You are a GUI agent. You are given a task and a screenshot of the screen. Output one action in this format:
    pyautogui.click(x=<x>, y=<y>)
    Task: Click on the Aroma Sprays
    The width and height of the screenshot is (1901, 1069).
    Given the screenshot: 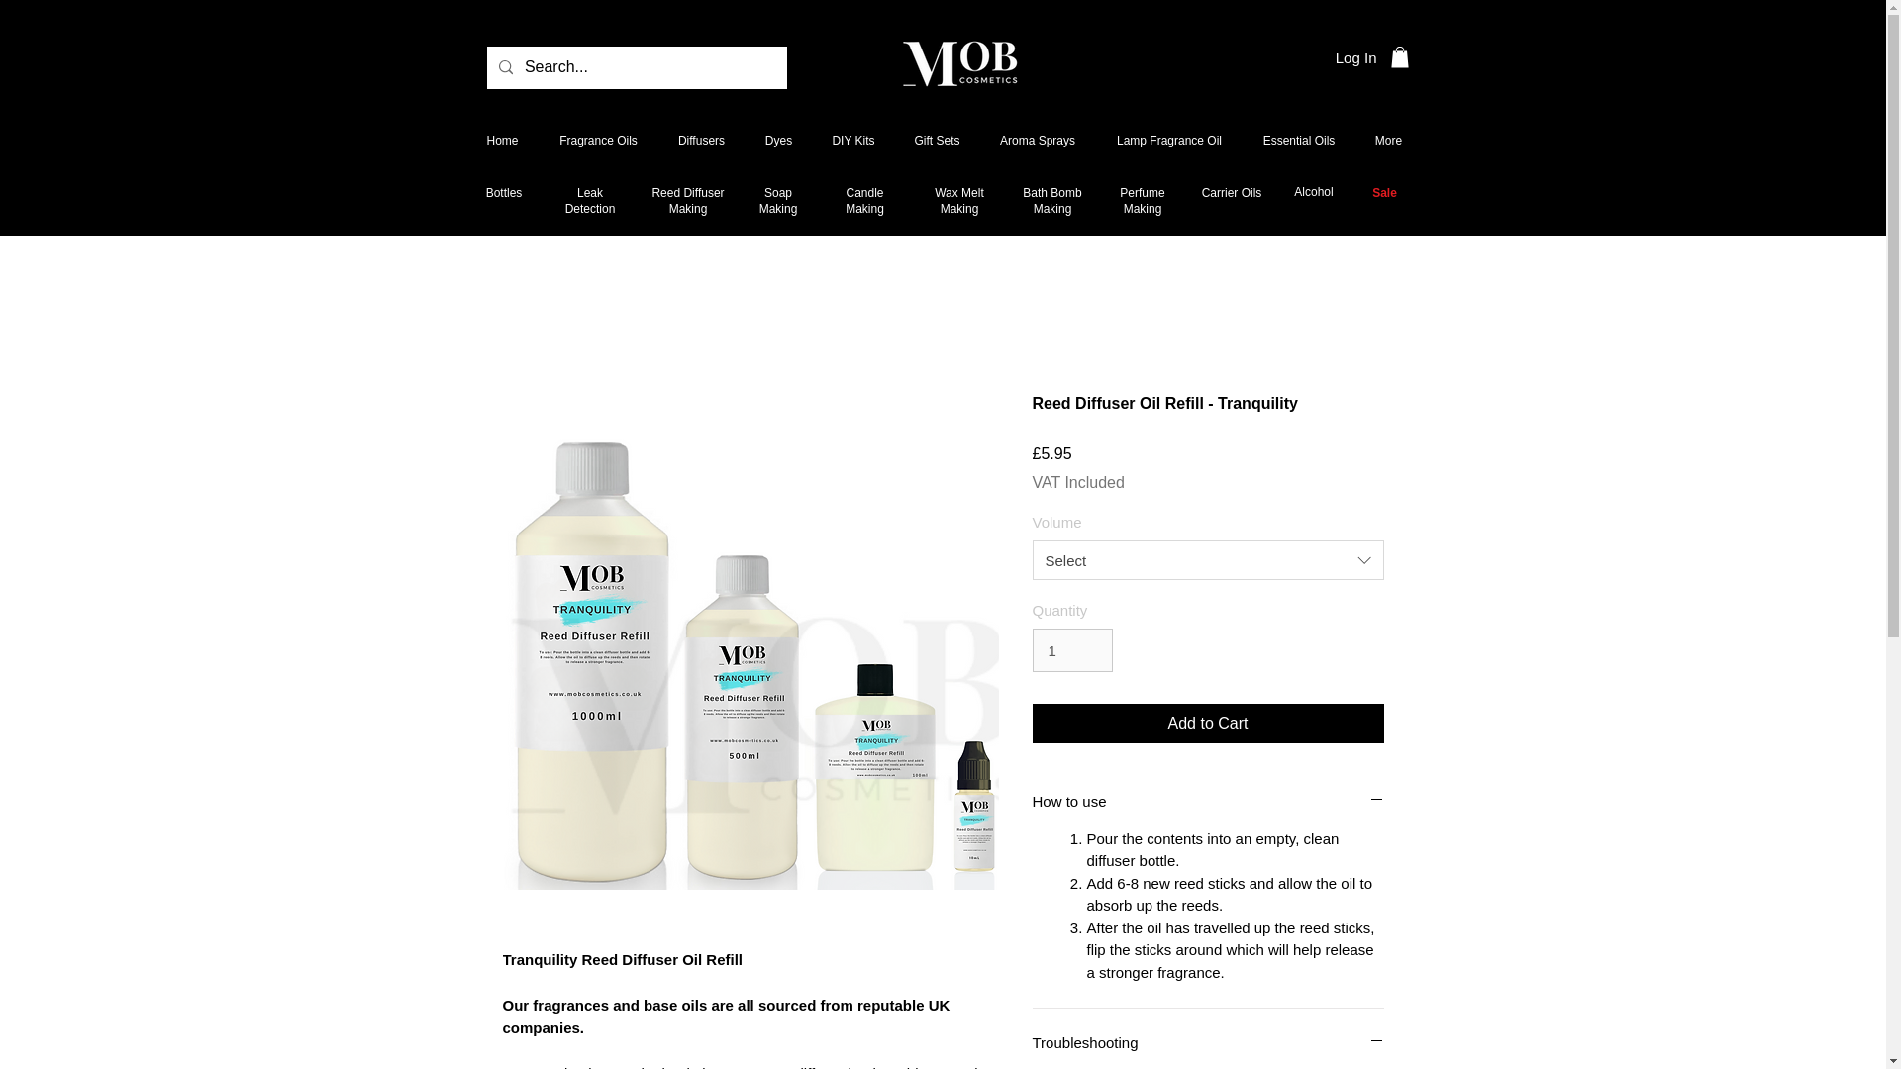 What is the action you would take?
    pyautogui.click(x=1038, y=140)
    